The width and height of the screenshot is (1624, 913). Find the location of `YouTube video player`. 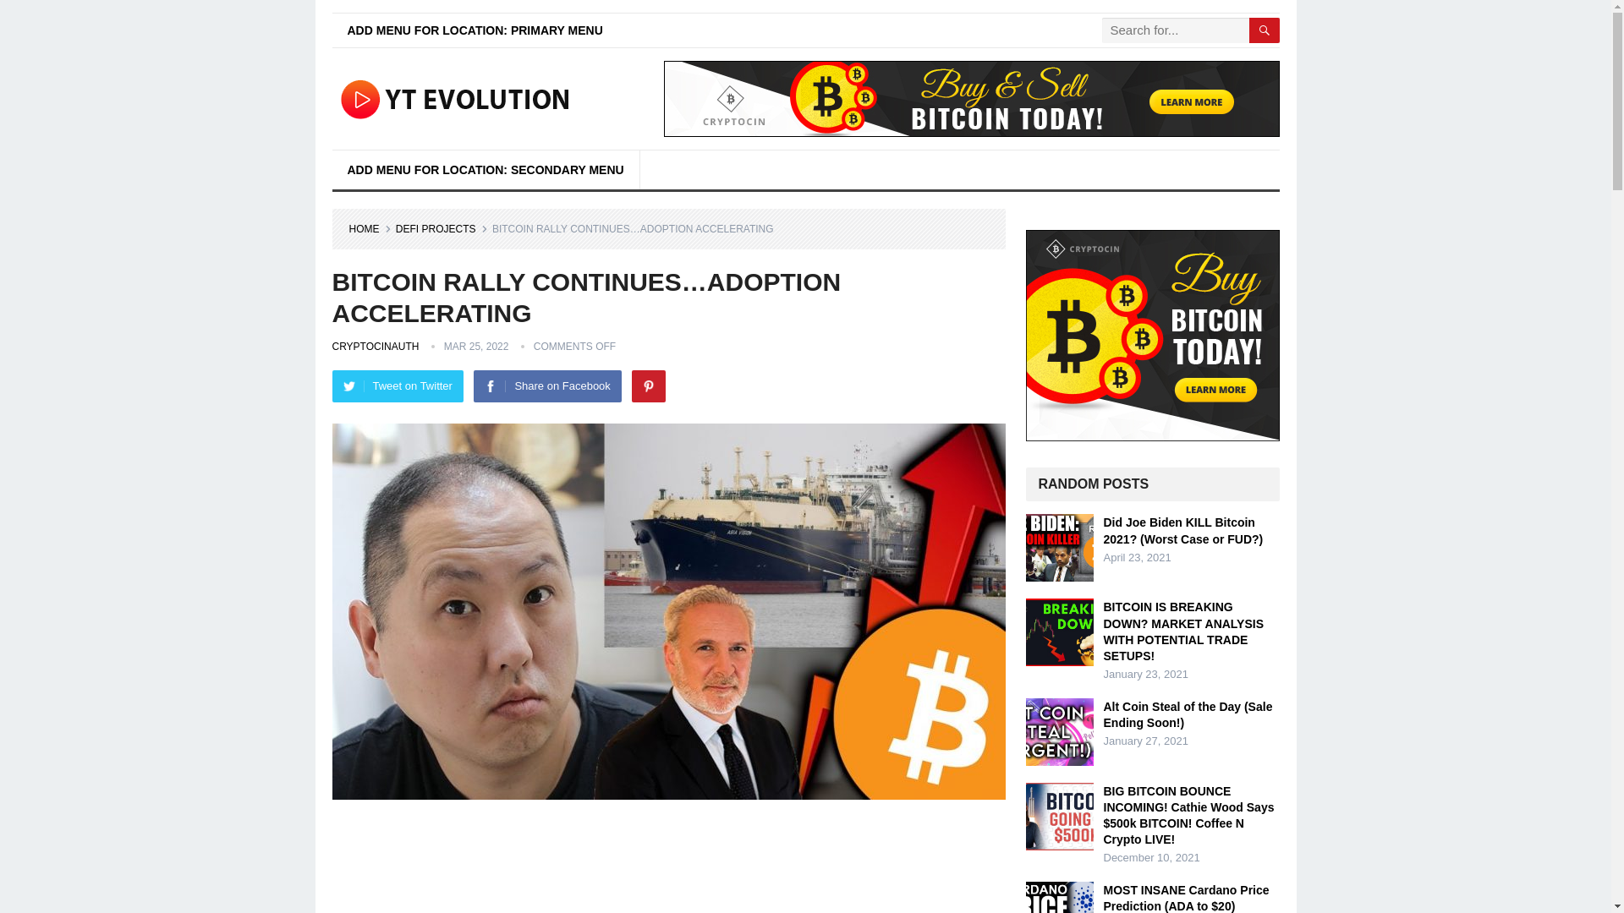

YouTube video player is located at coordinates (668, 866).